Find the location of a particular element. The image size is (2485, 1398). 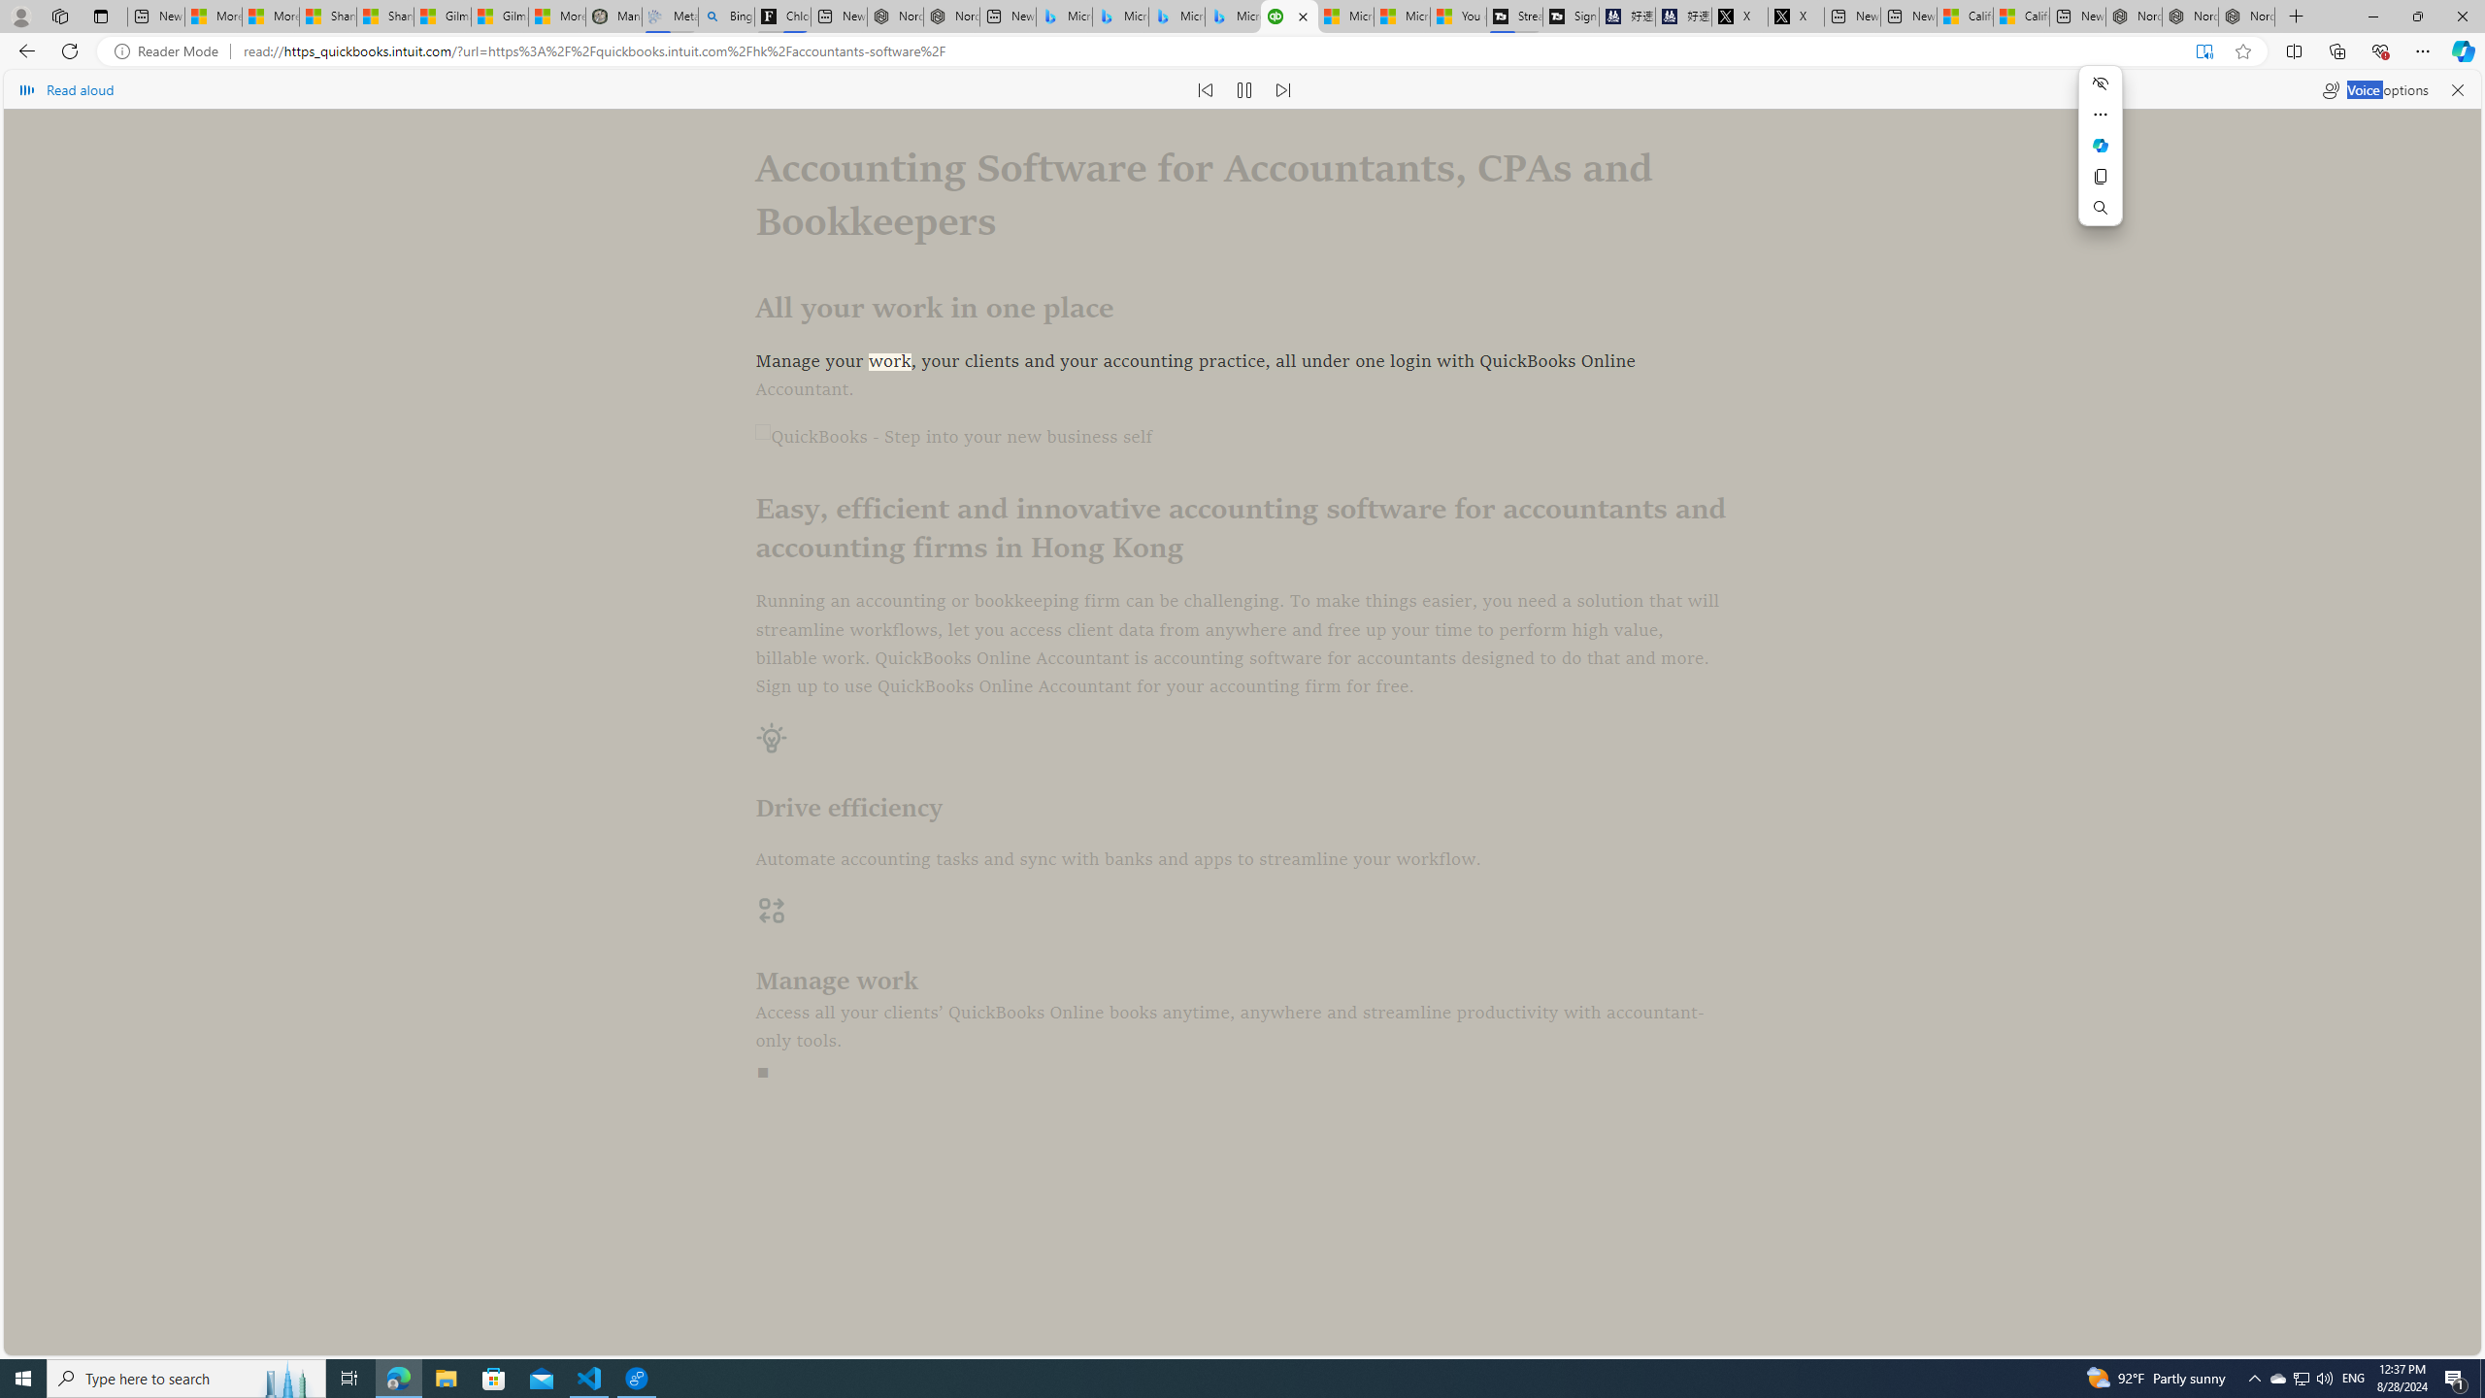

Voice options is located at coordinates (2374, 89).